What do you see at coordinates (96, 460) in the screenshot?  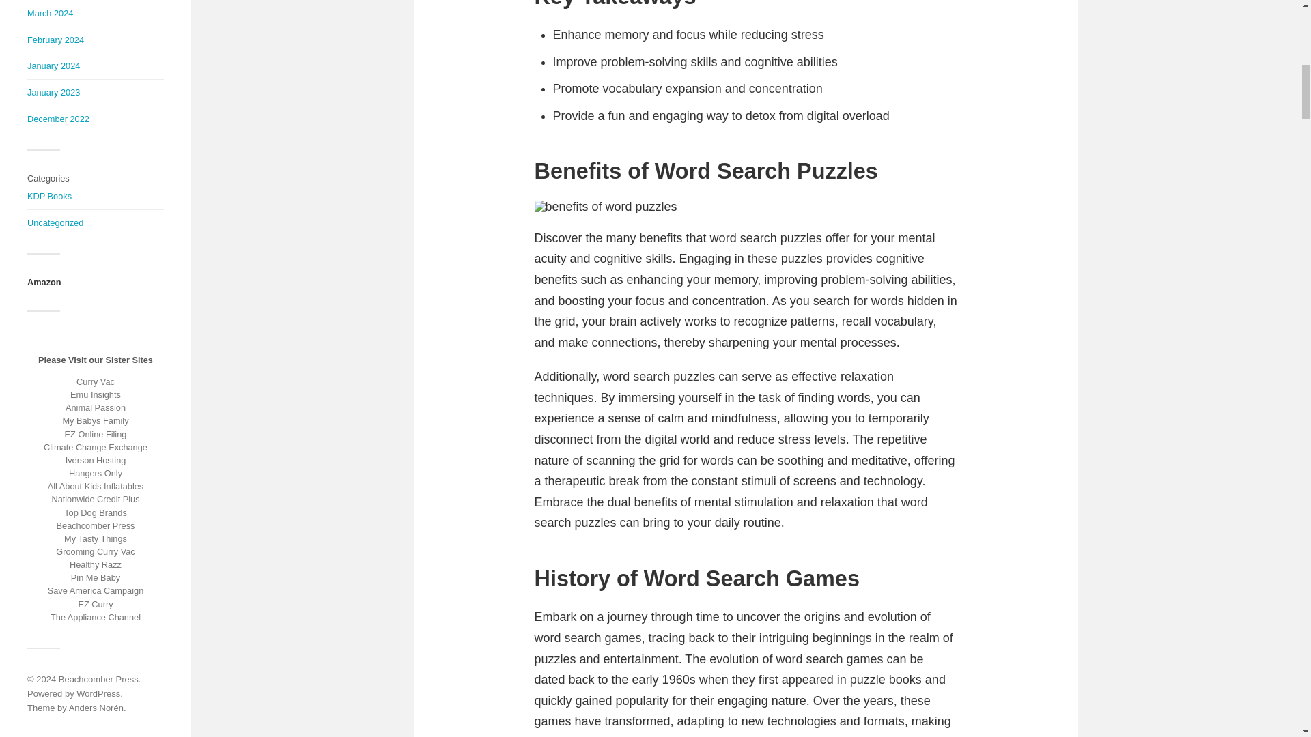 I see `Iverson Hosting` at bounding box center [96, 460].